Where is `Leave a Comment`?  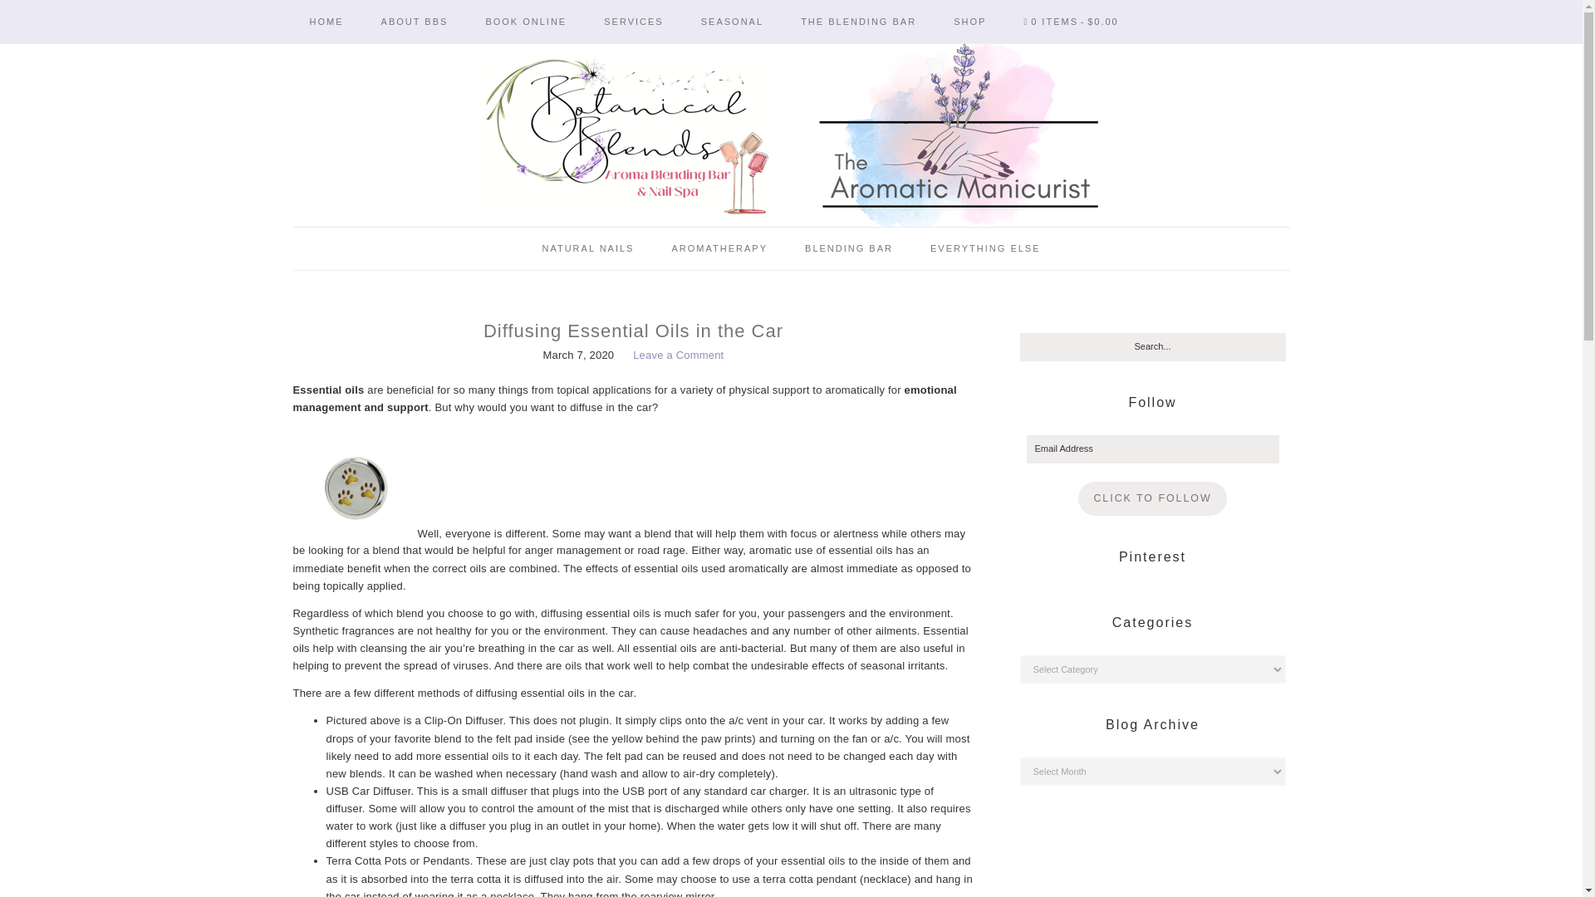
Leave a Comment is located at coordinates (678, 355).